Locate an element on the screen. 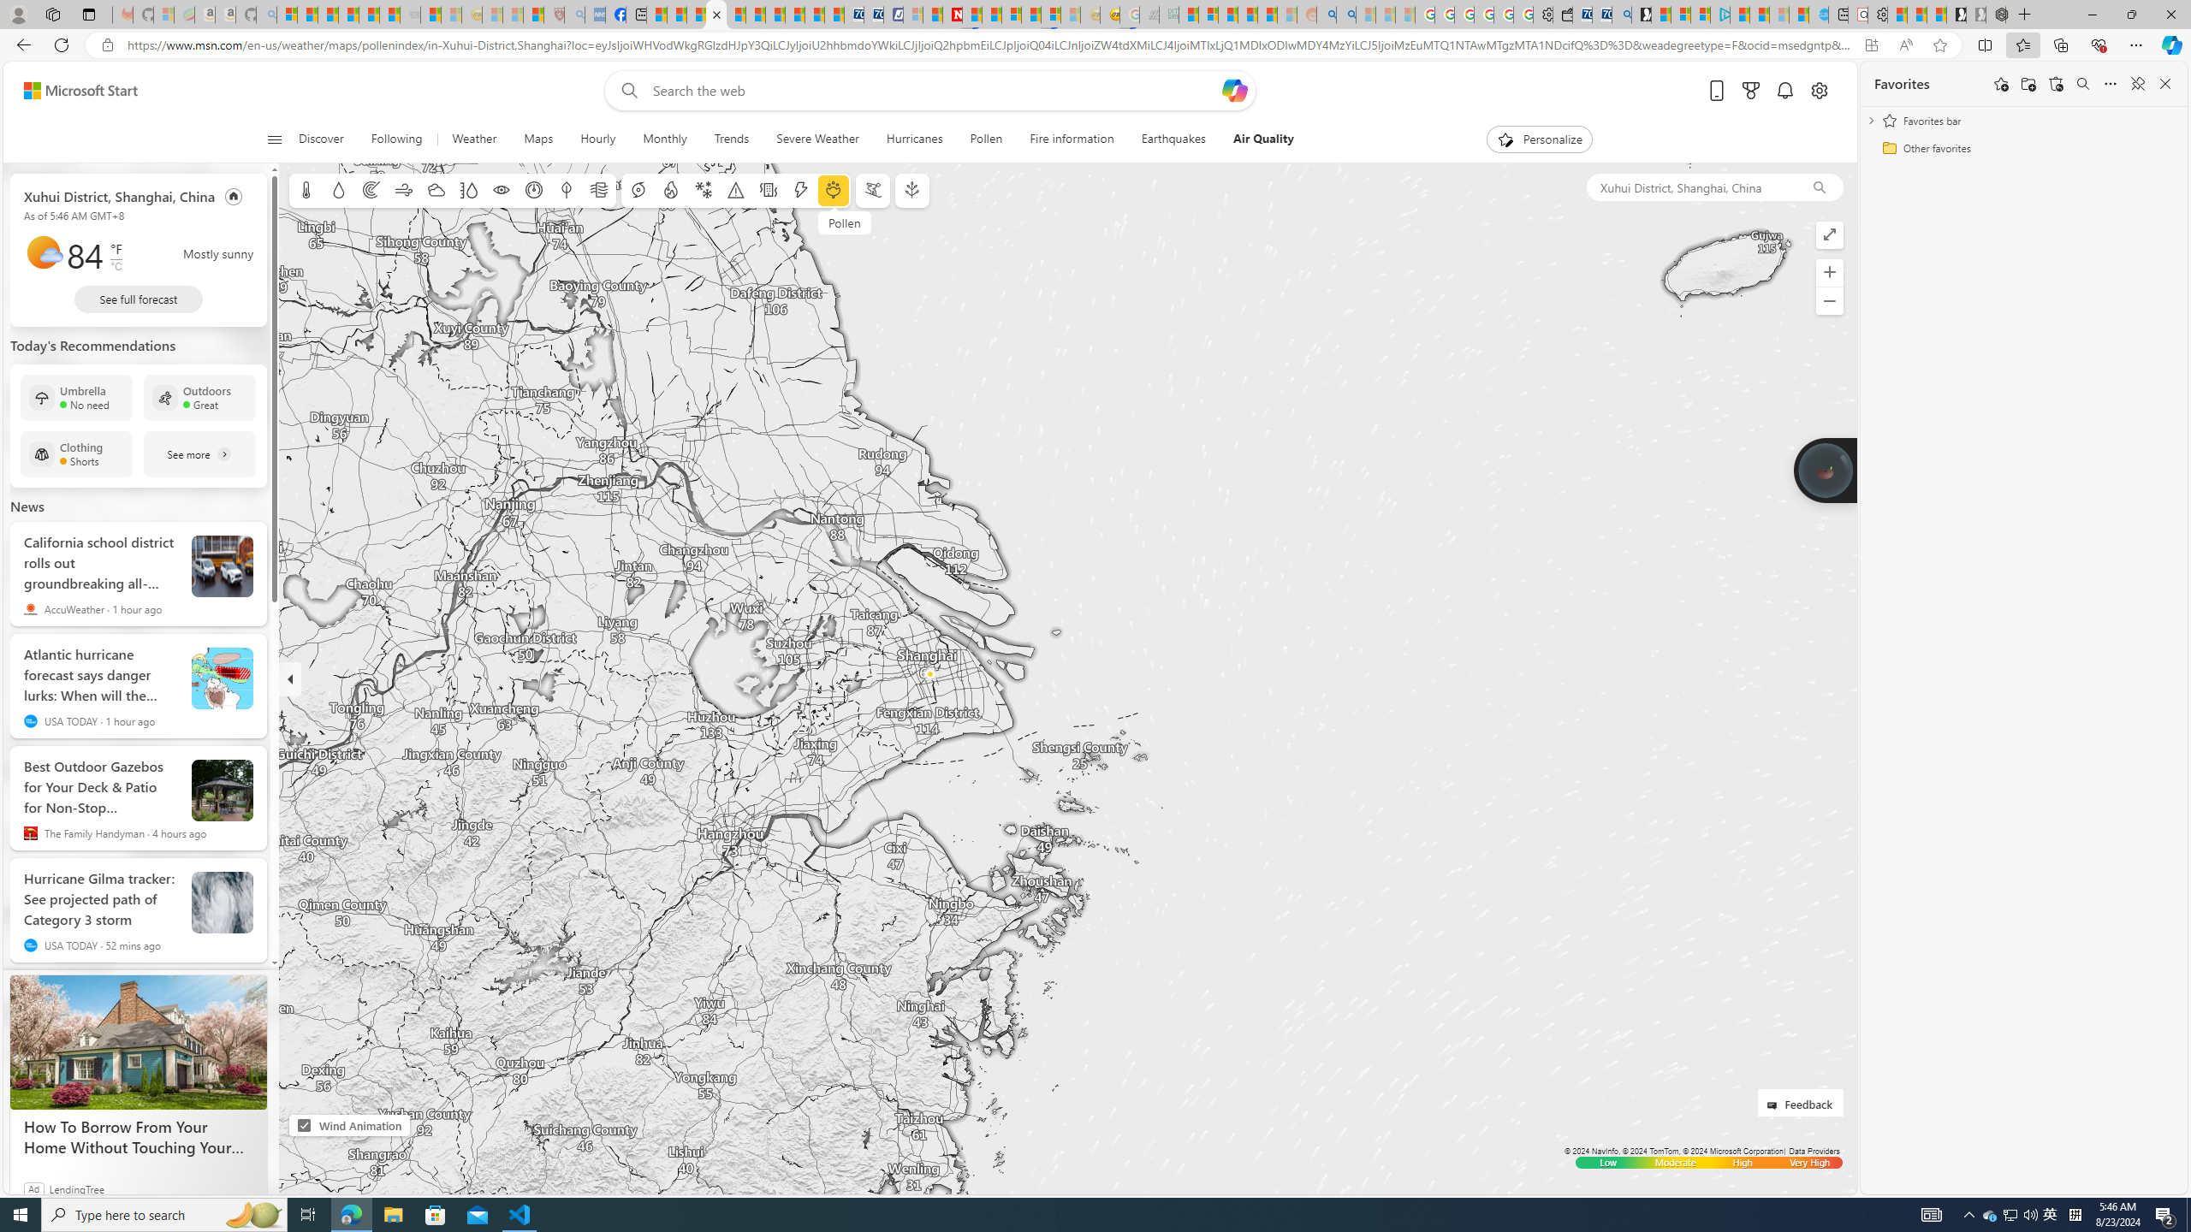 The image size is (2191, 1232). LendingTree is located at coordinates (76, 1188).